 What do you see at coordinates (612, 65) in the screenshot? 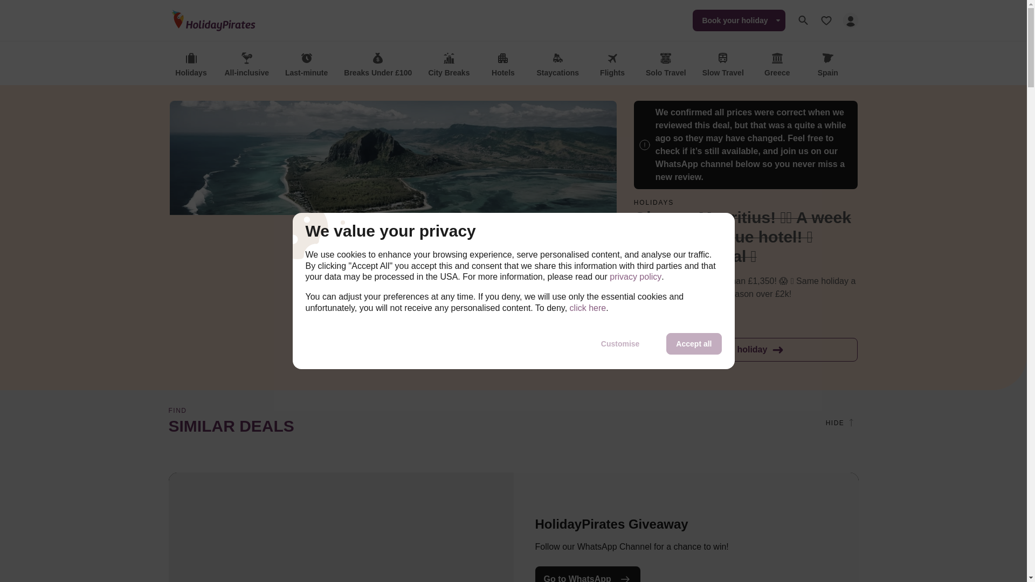
I see `Flights` at bounding box center [612, 65].